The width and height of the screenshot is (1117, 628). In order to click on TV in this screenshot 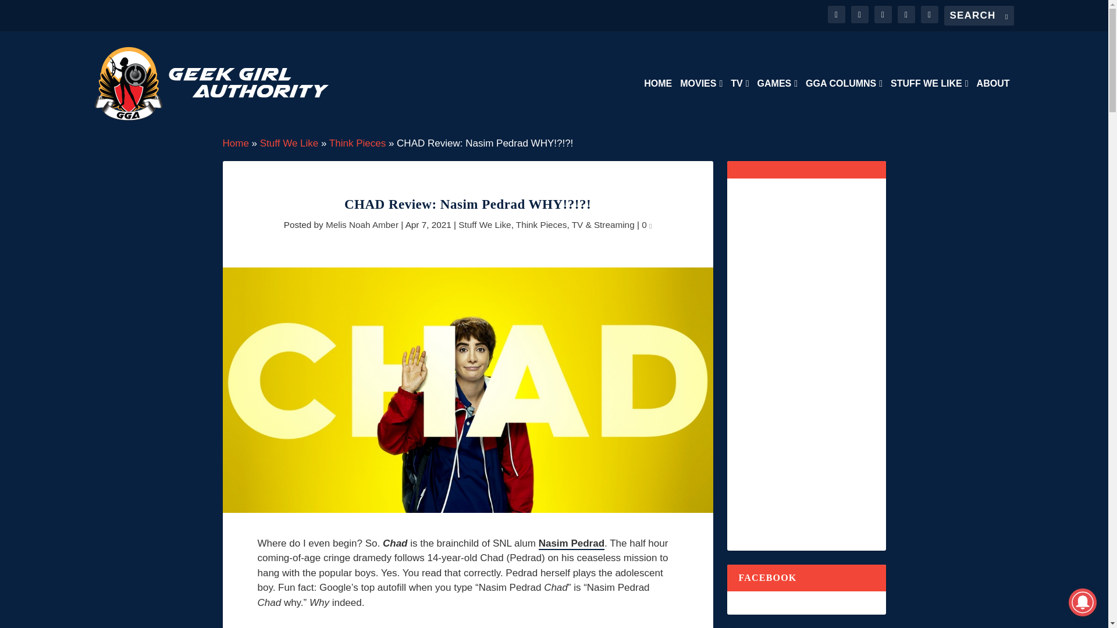, I will do `click(739, 108)`.